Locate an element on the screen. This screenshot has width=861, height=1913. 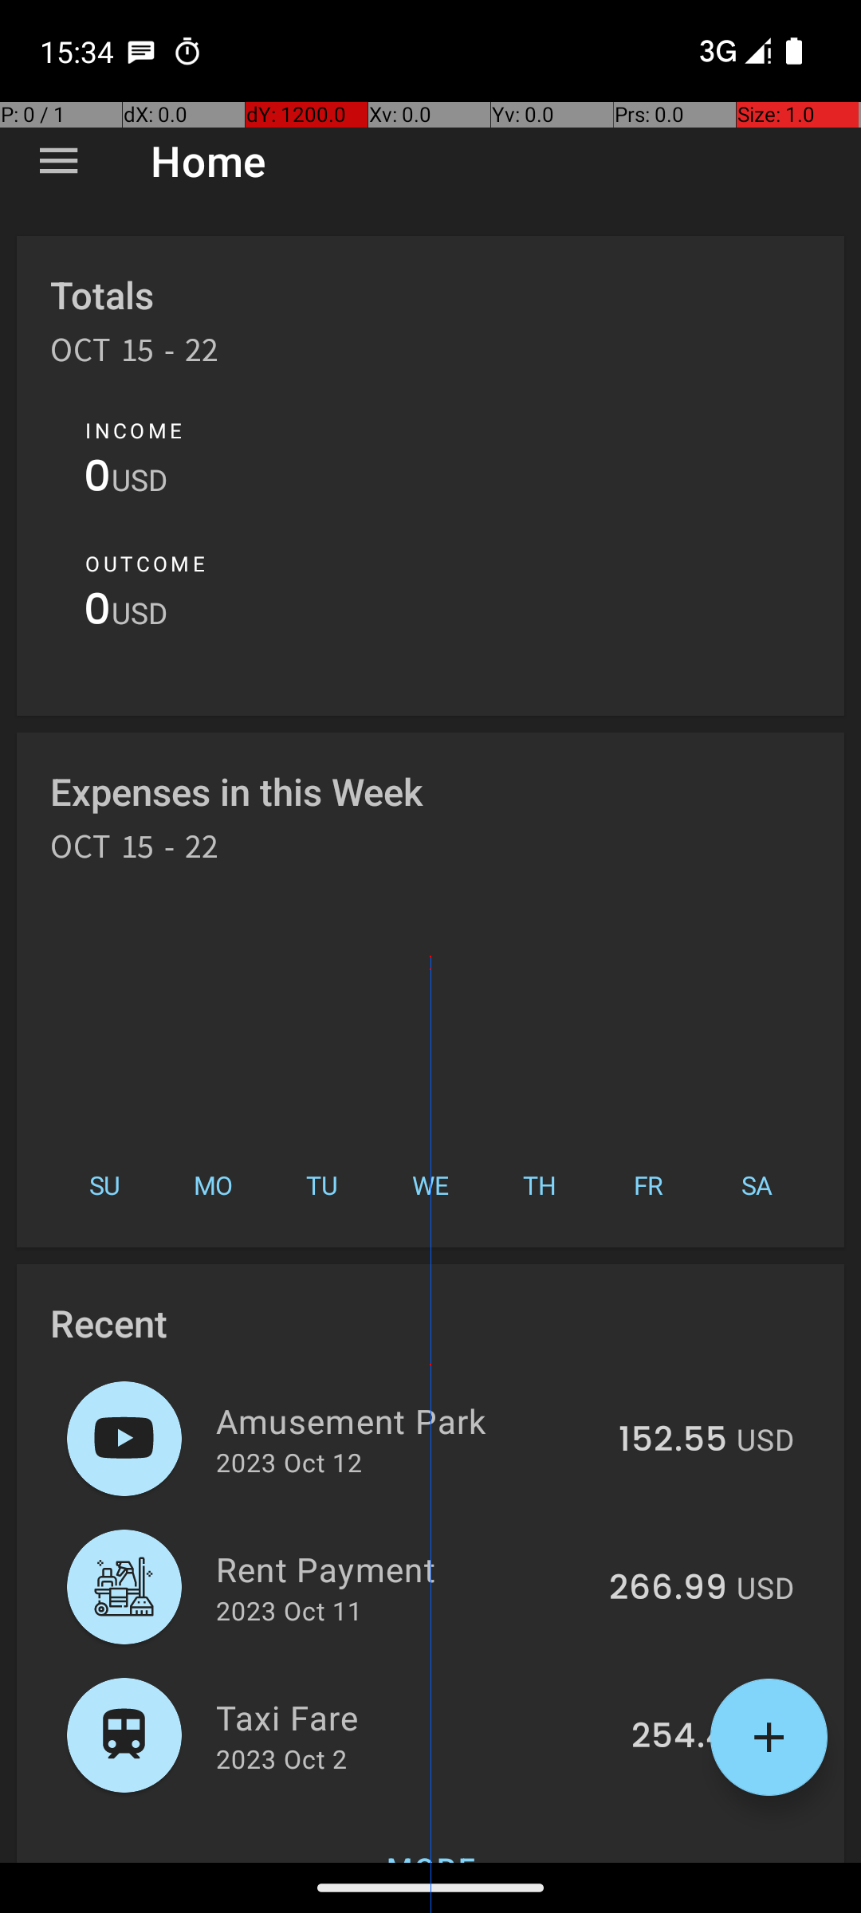
266.99 is located at coordinates (668, 1589).